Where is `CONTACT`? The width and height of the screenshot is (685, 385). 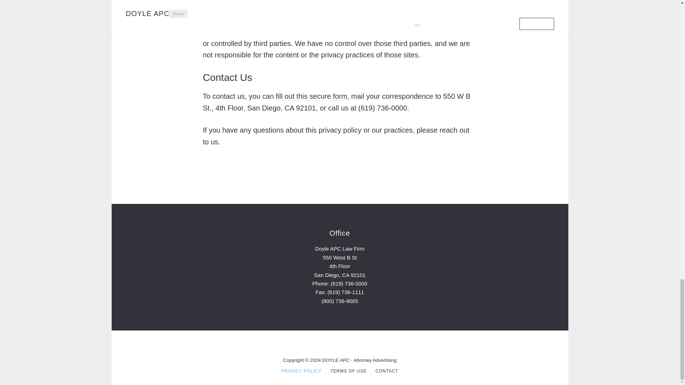 CONTACT is located at coordinates (387, 371).